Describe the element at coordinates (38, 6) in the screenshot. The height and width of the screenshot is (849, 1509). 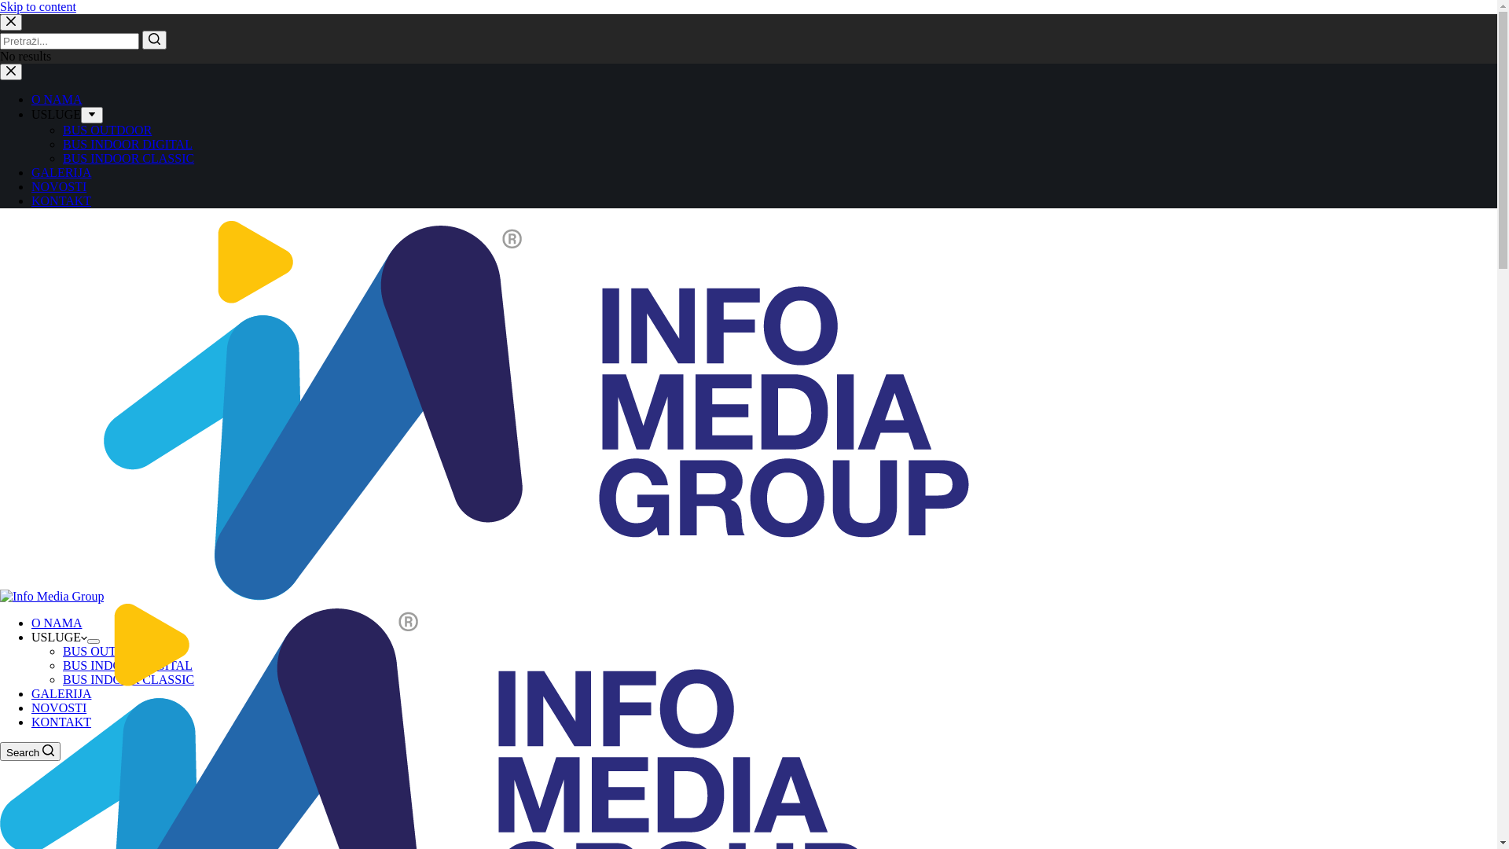
I see `Skip to content` at that location.